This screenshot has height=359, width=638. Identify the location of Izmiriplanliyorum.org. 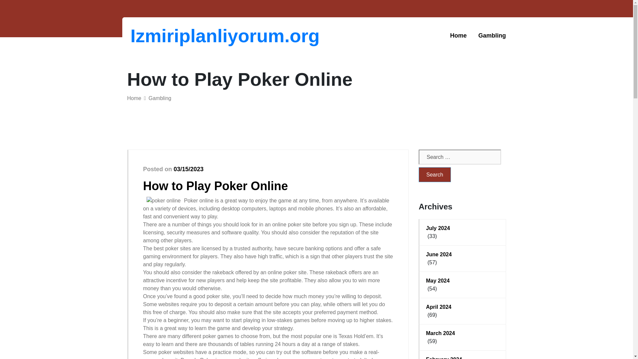
(165, 36).